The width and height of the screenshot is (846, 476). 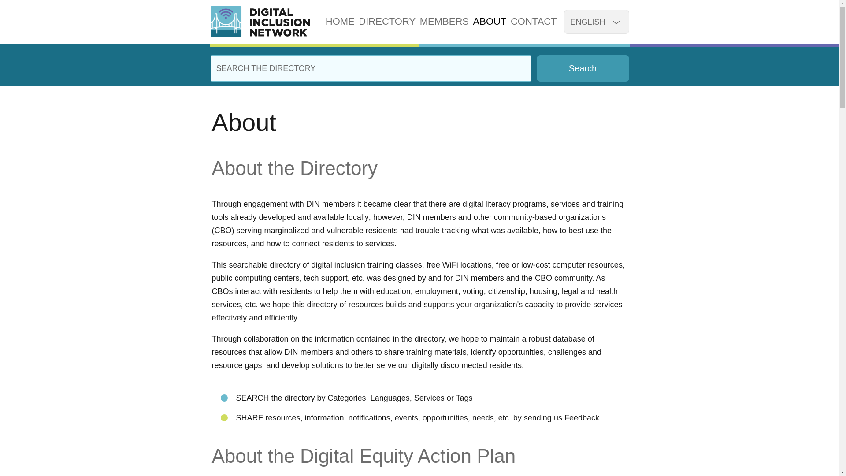 I want to click on Search, so click(x=583, y=68).